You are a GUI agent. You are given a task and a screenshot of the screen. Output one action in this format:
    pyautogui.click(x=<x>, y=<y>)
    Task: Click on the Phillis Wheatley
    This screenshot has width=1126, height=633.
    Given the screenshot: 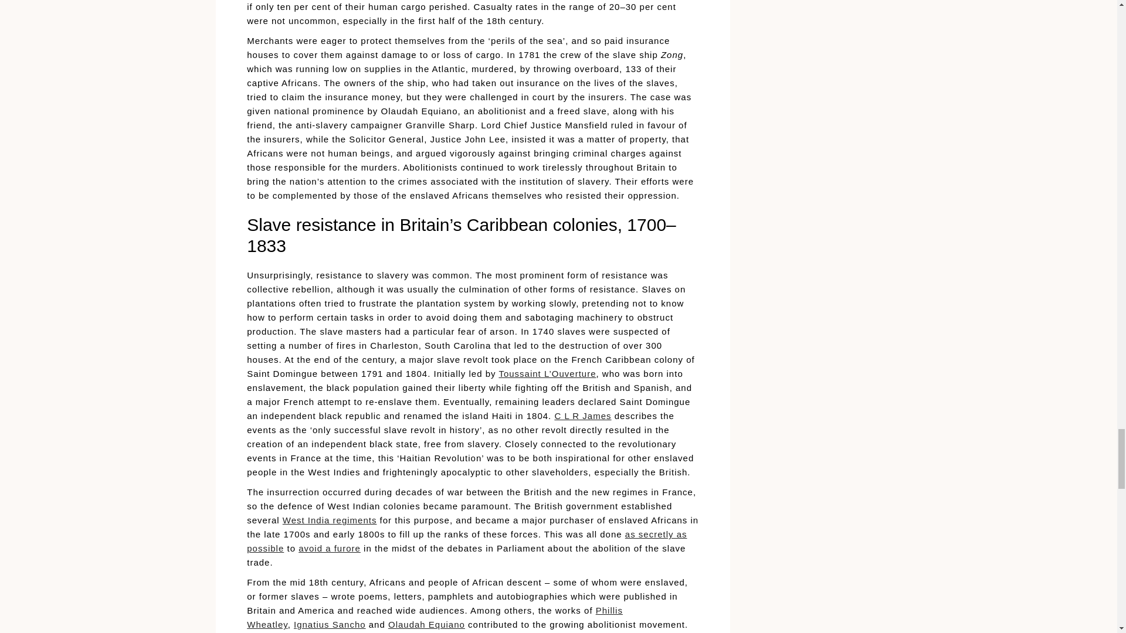 What is the action you would take?
    pyautogui.click(x=434, y=617)
    